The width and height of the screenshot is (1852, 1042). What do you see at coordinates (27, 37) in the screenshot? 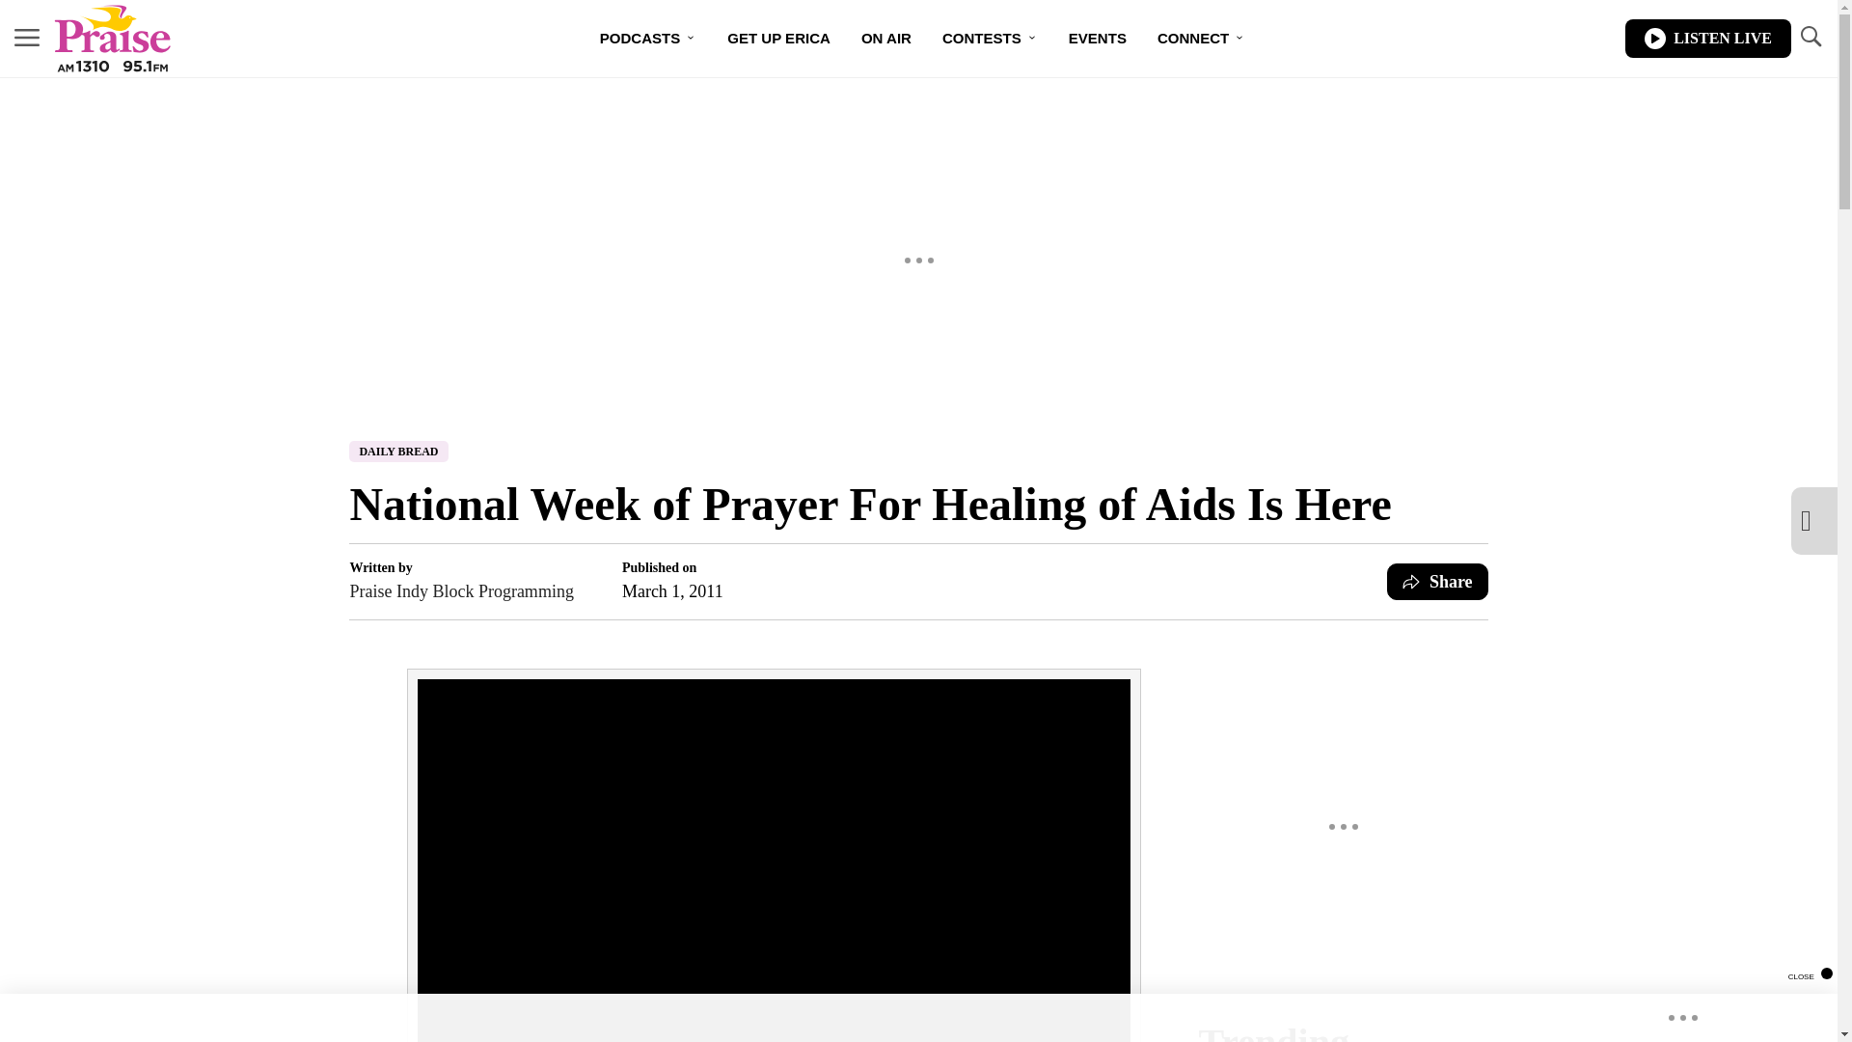
I see `MENU` at bounding box center [27, 37].